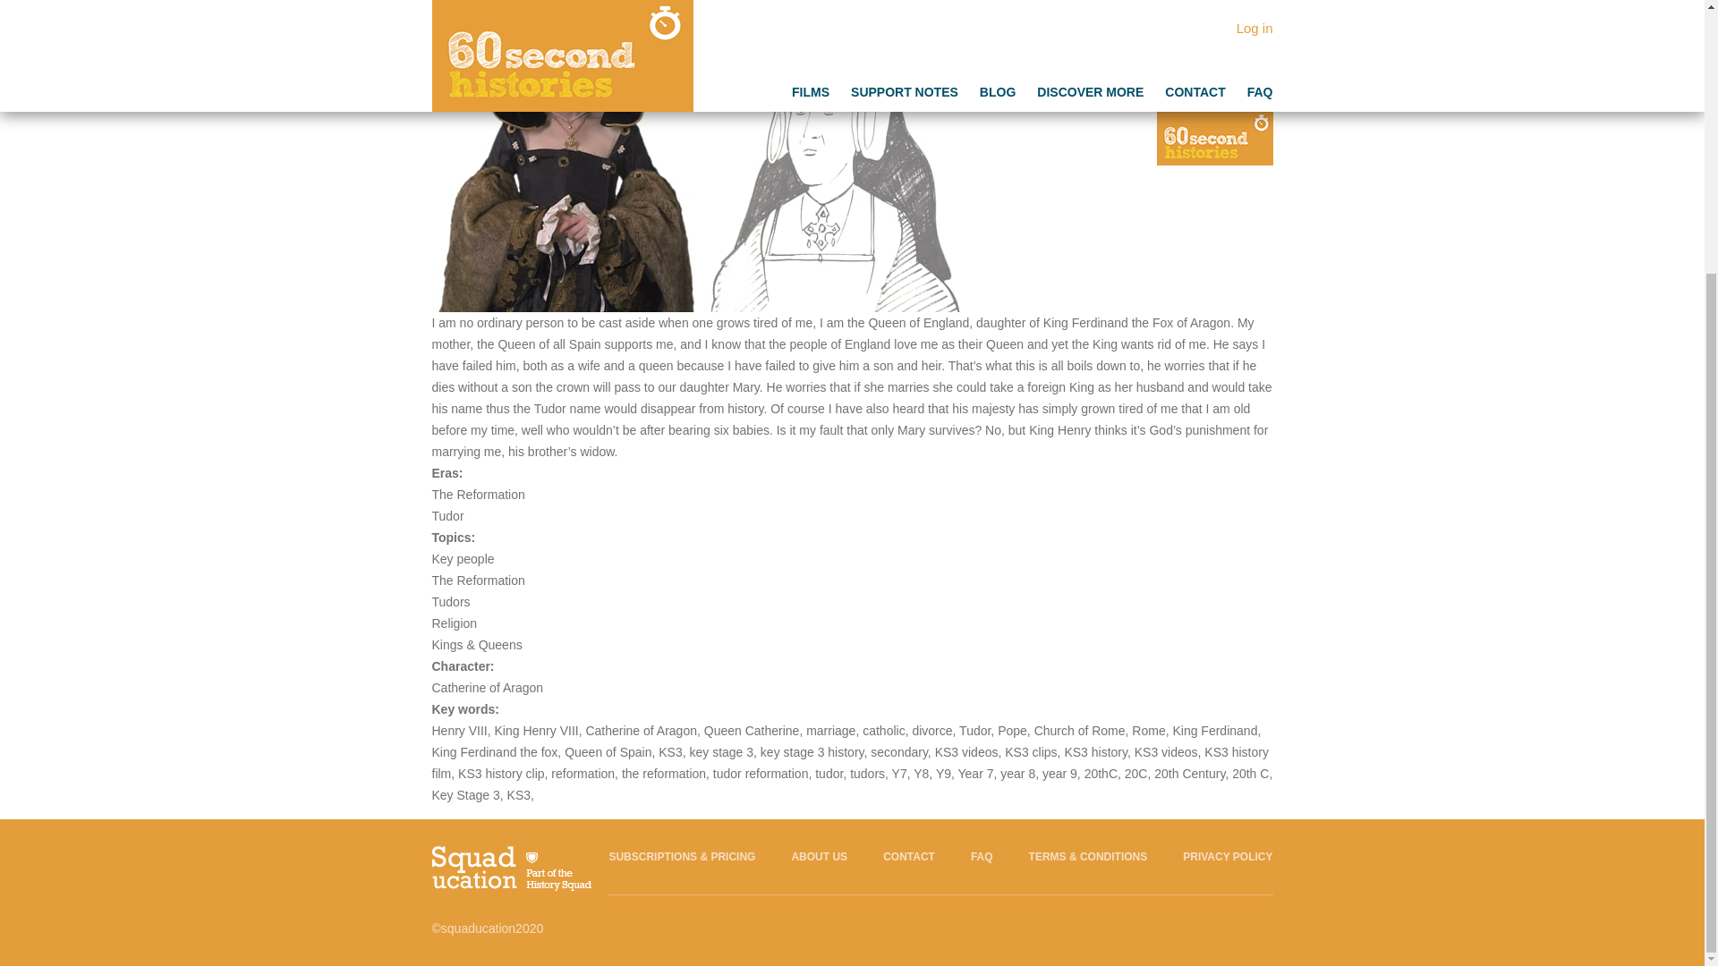  I want to click on ABOUT US, so click(818, 857).